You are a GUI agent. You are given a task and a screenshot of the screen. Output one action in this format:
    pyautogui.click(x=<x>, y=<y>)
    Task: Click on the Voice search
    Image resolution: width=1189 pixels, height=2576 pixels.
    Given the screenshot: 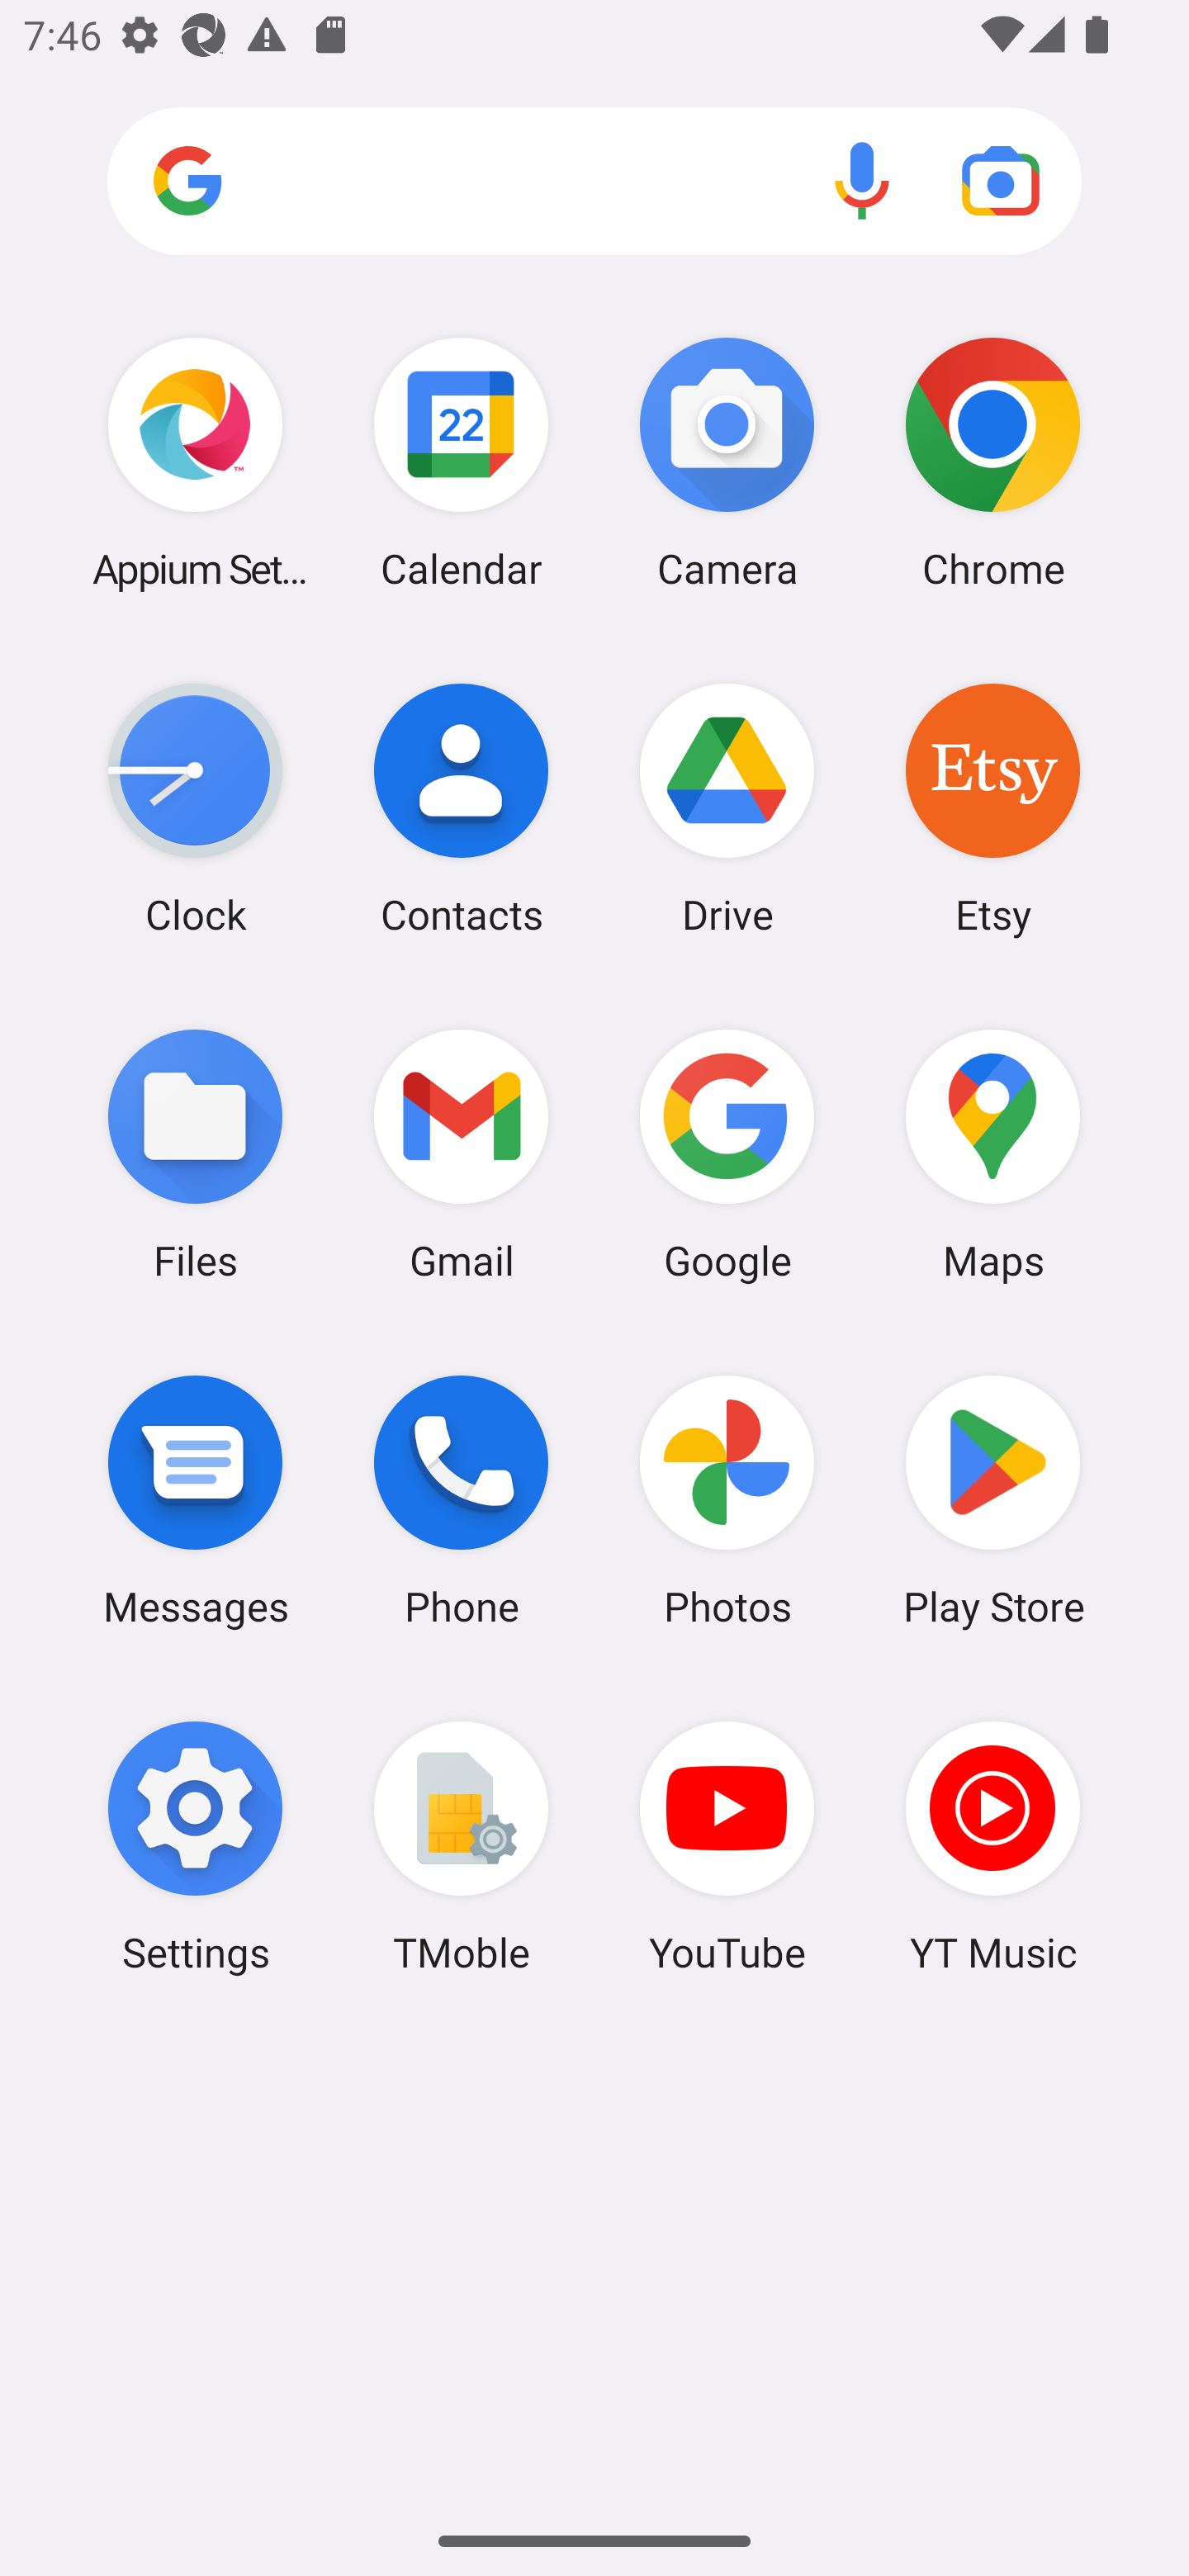 What is the action you would take?
    pyautogui.click(x=862, y=180)
    